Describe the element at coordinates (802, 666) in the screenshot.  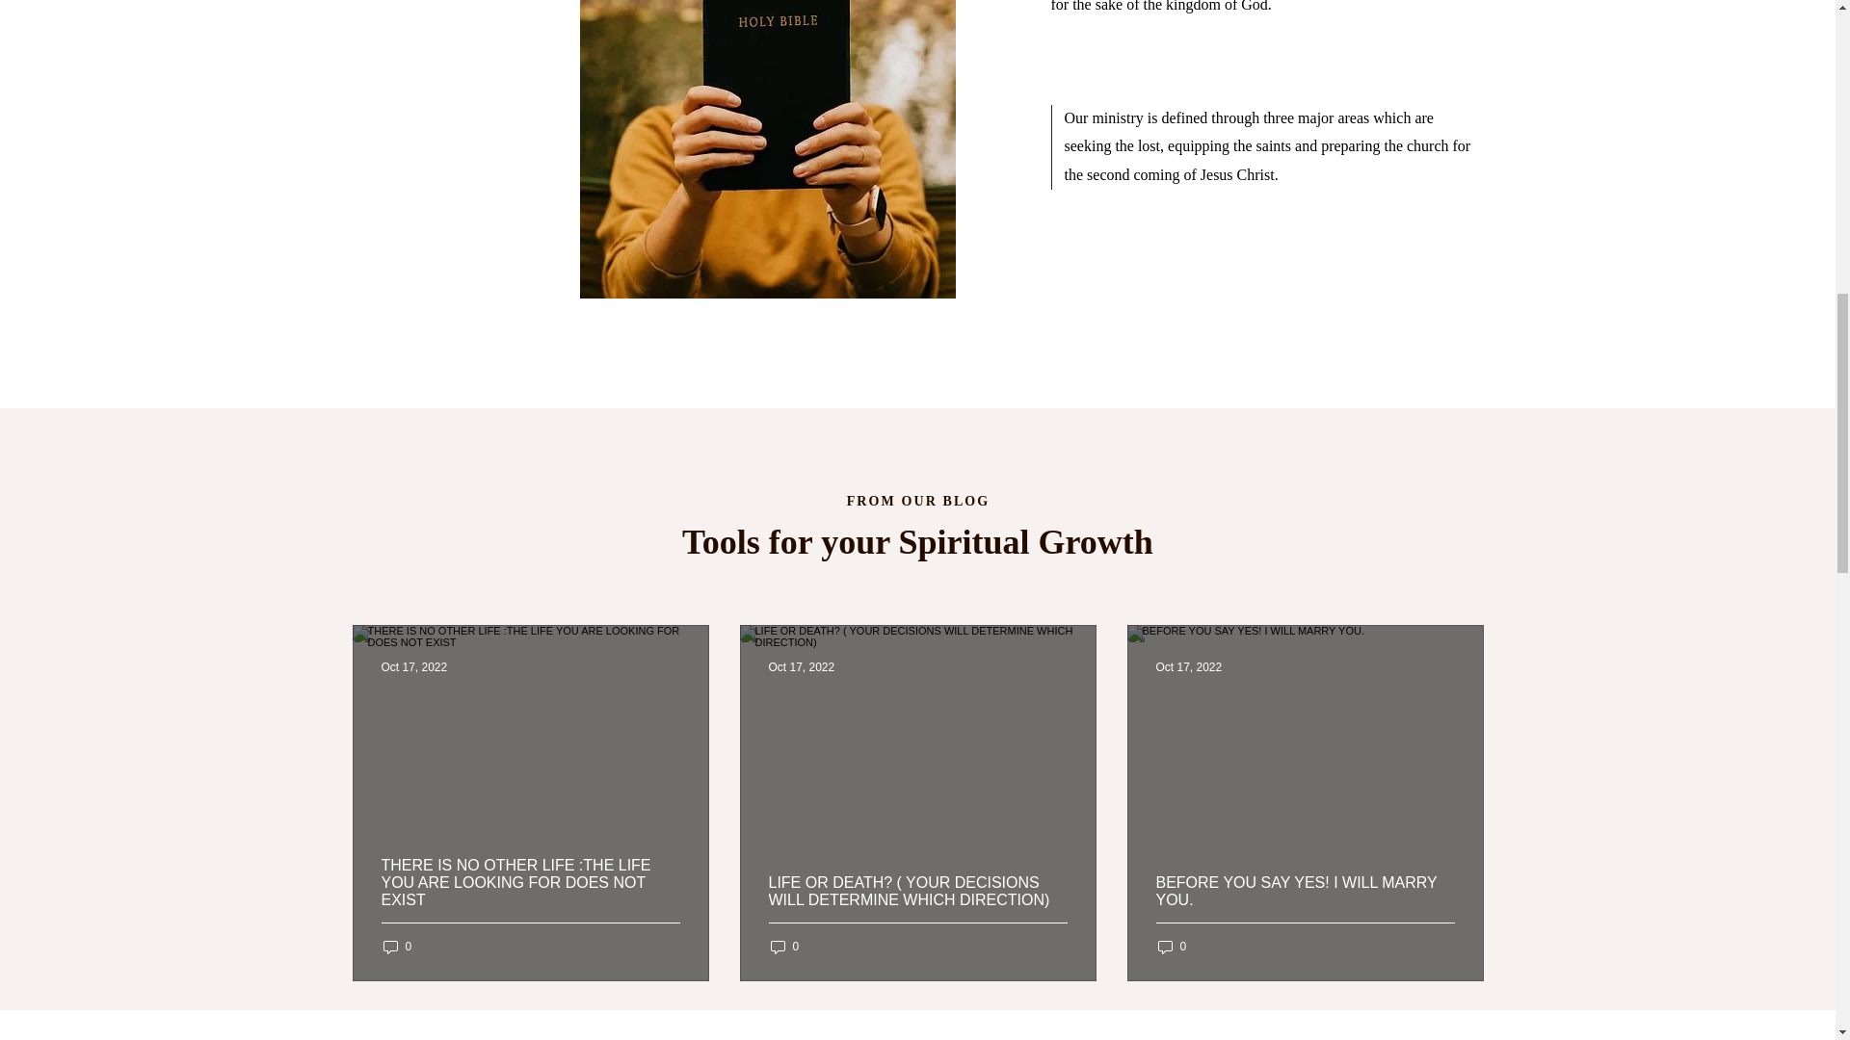
I see `Oct 17, 2022` at that location.